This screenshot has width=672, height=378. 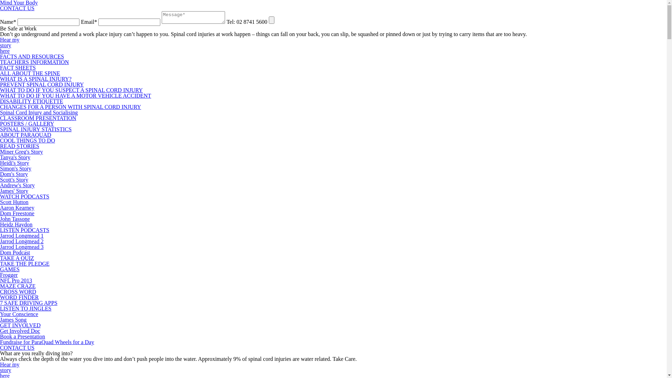 What do you see at coordinates (17, 348) in the screenshot?
I see `CONTACT US` at bounding box center [17, 348].